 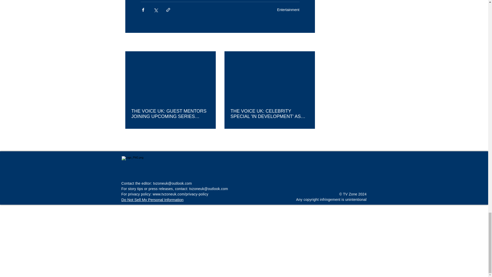 I want to click on Entertainment, so click(x=288, y=10).